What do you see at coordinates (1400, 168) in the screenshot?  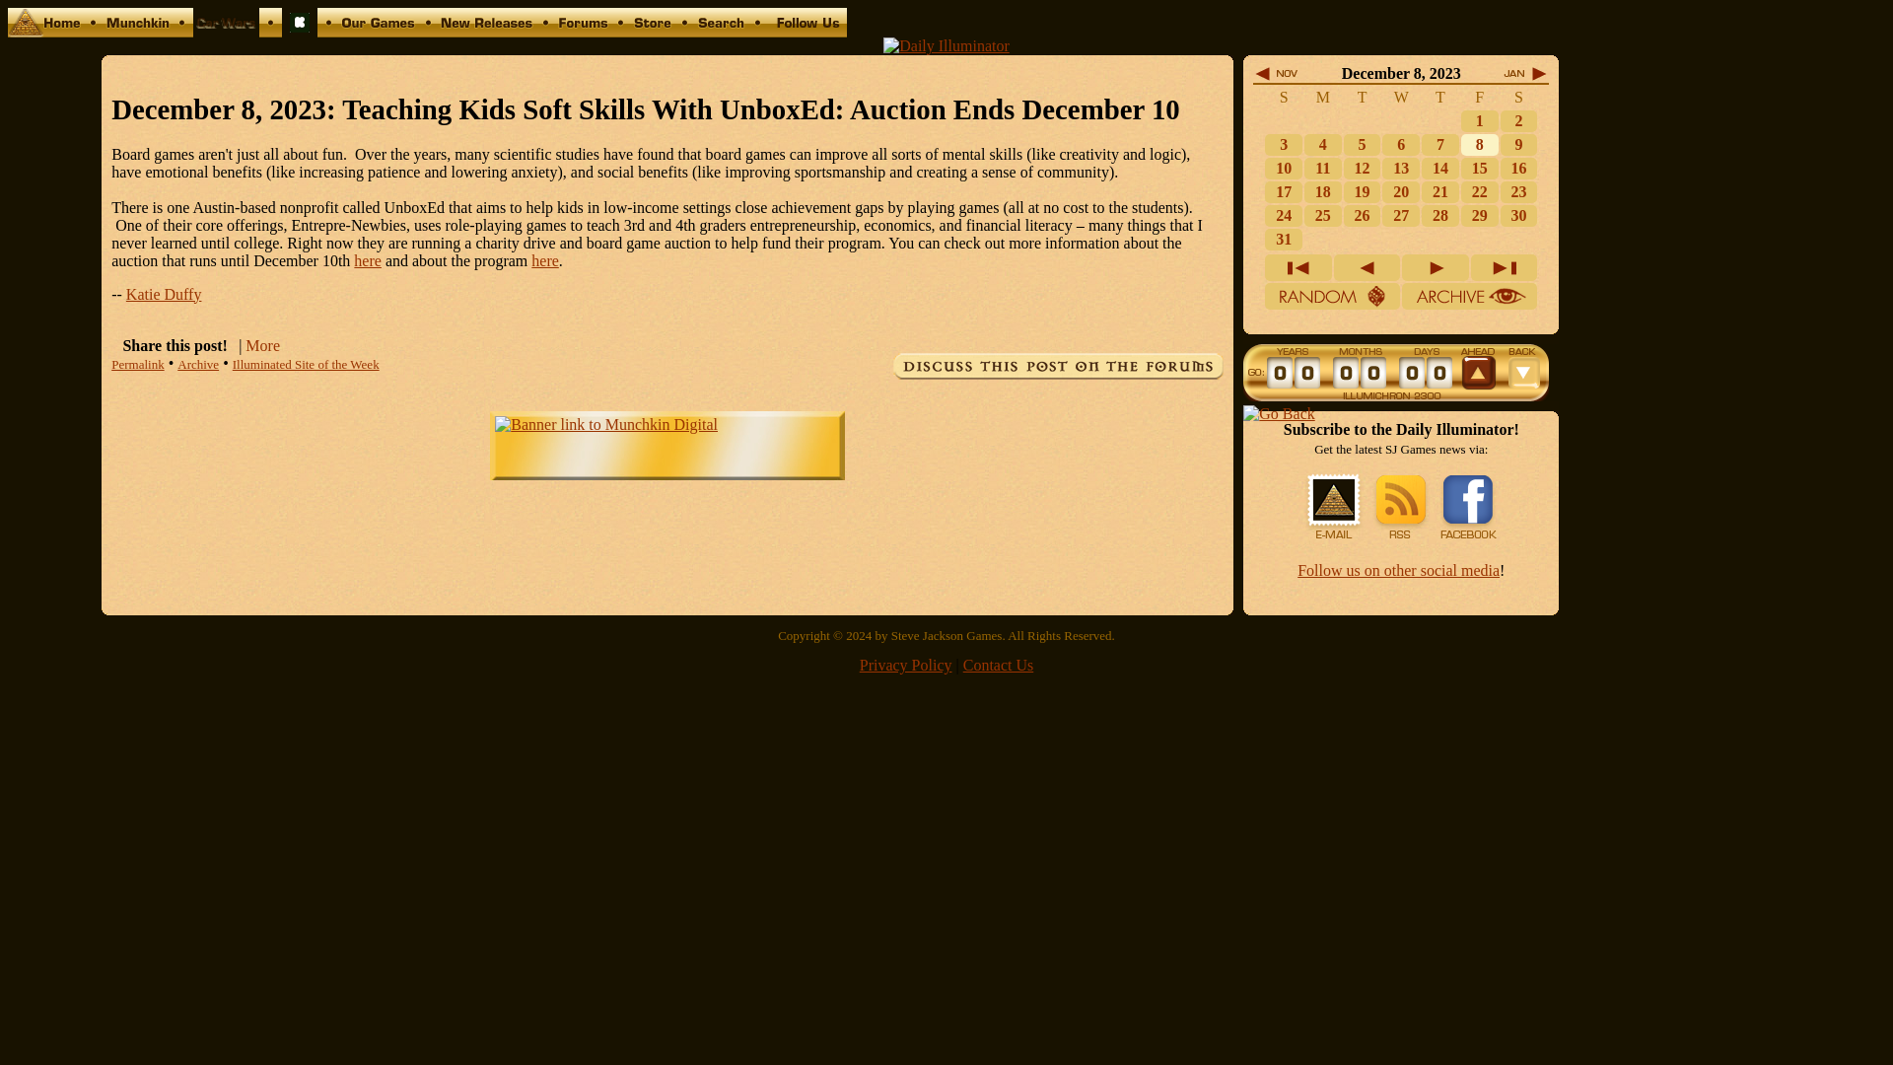 I see `13` at bounding box center [1400, 168].